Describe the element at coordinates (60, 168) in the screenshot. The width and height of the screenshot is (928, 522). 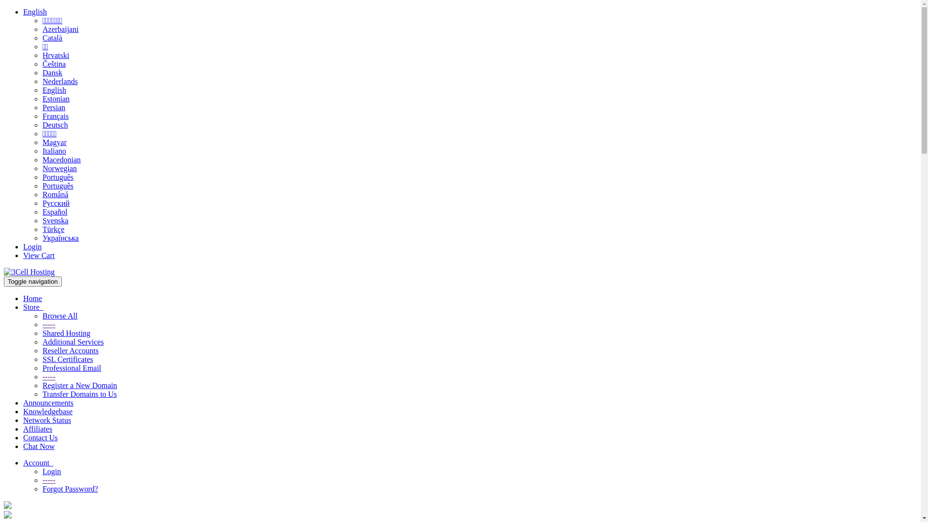
I see `Norwegian` at that location.